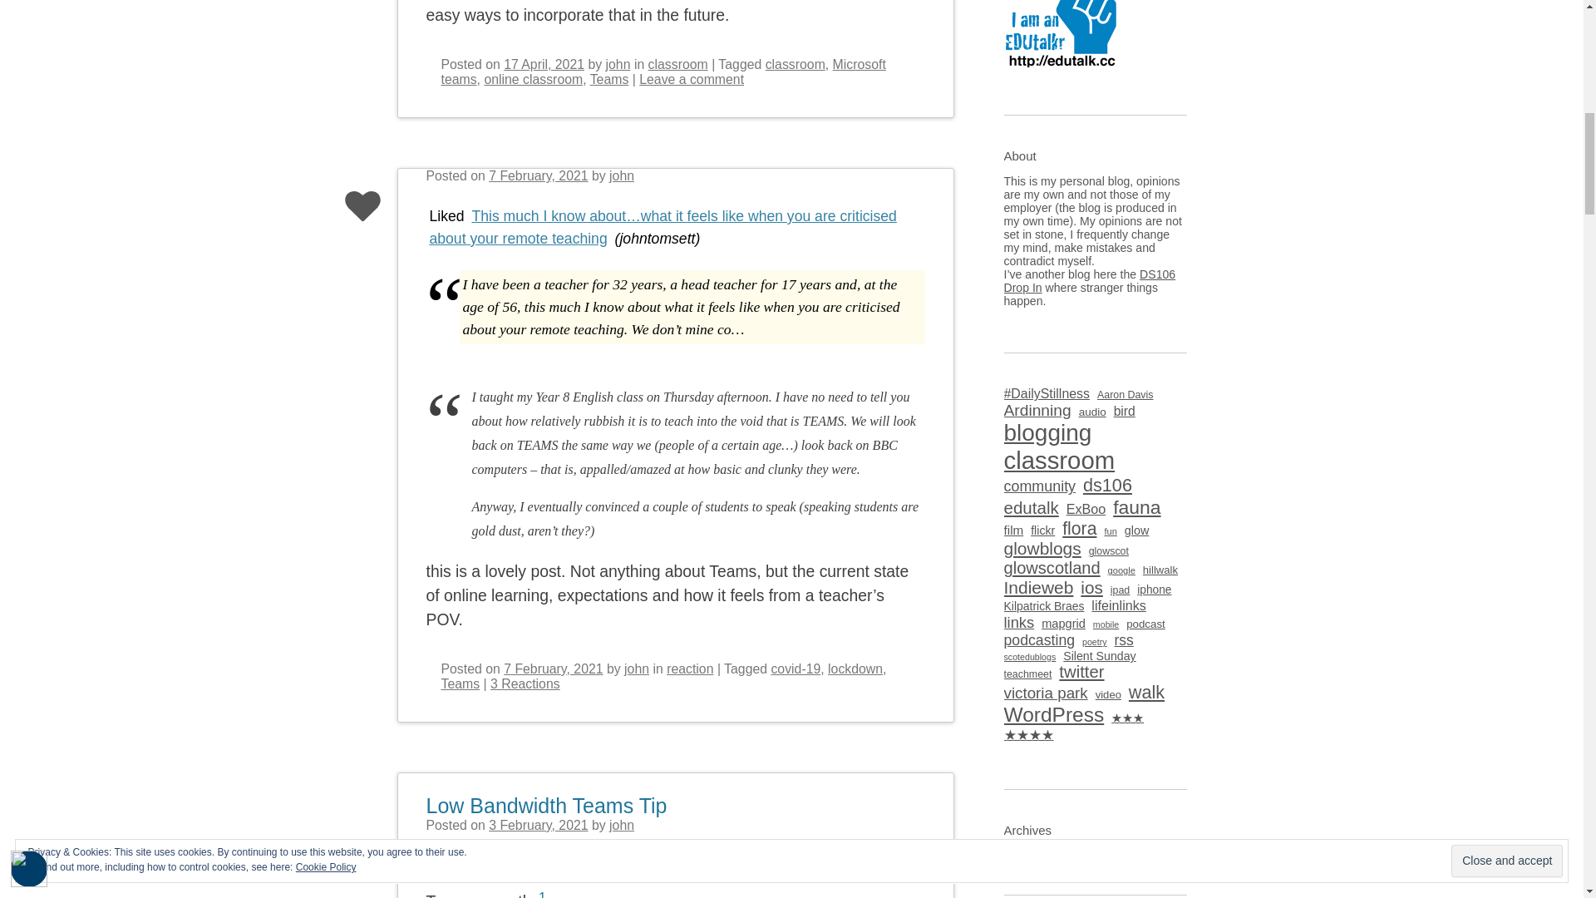 The width and height of the screenshot is (1596, 898). Describe the element at coordinates (855, 669) in the screenshot. I see `lockdown` at that location.